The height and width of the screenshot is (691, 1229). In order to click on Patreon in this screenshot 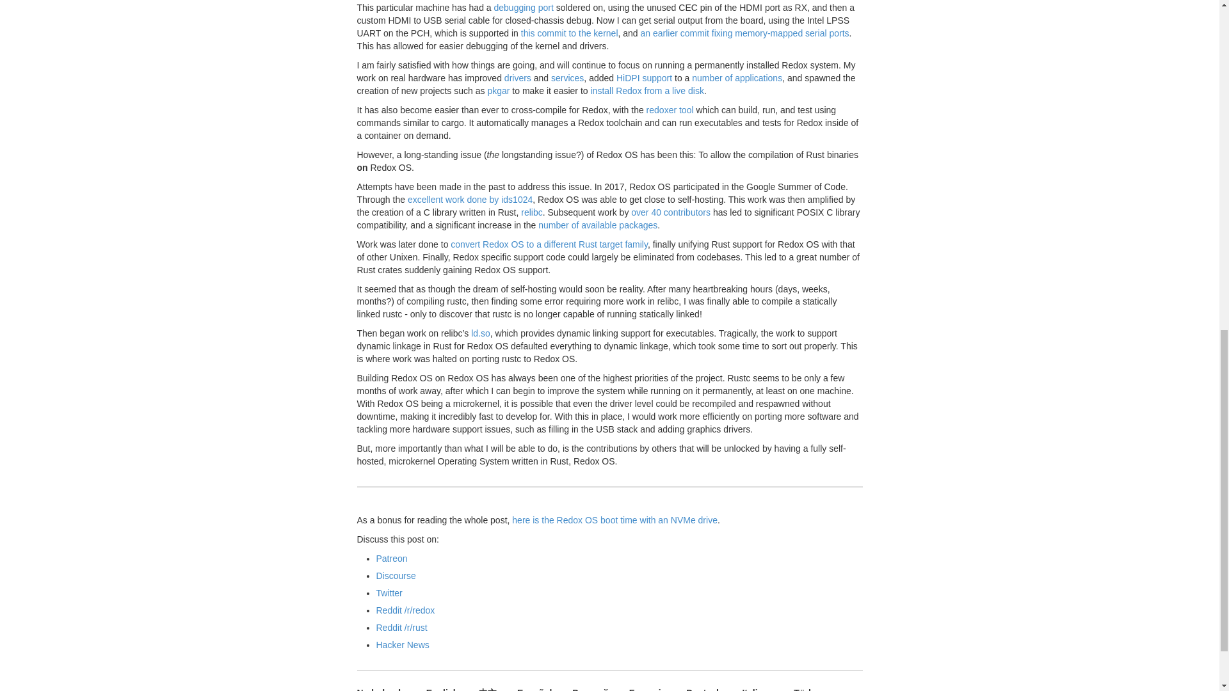, I will do `click(392, 559)`.